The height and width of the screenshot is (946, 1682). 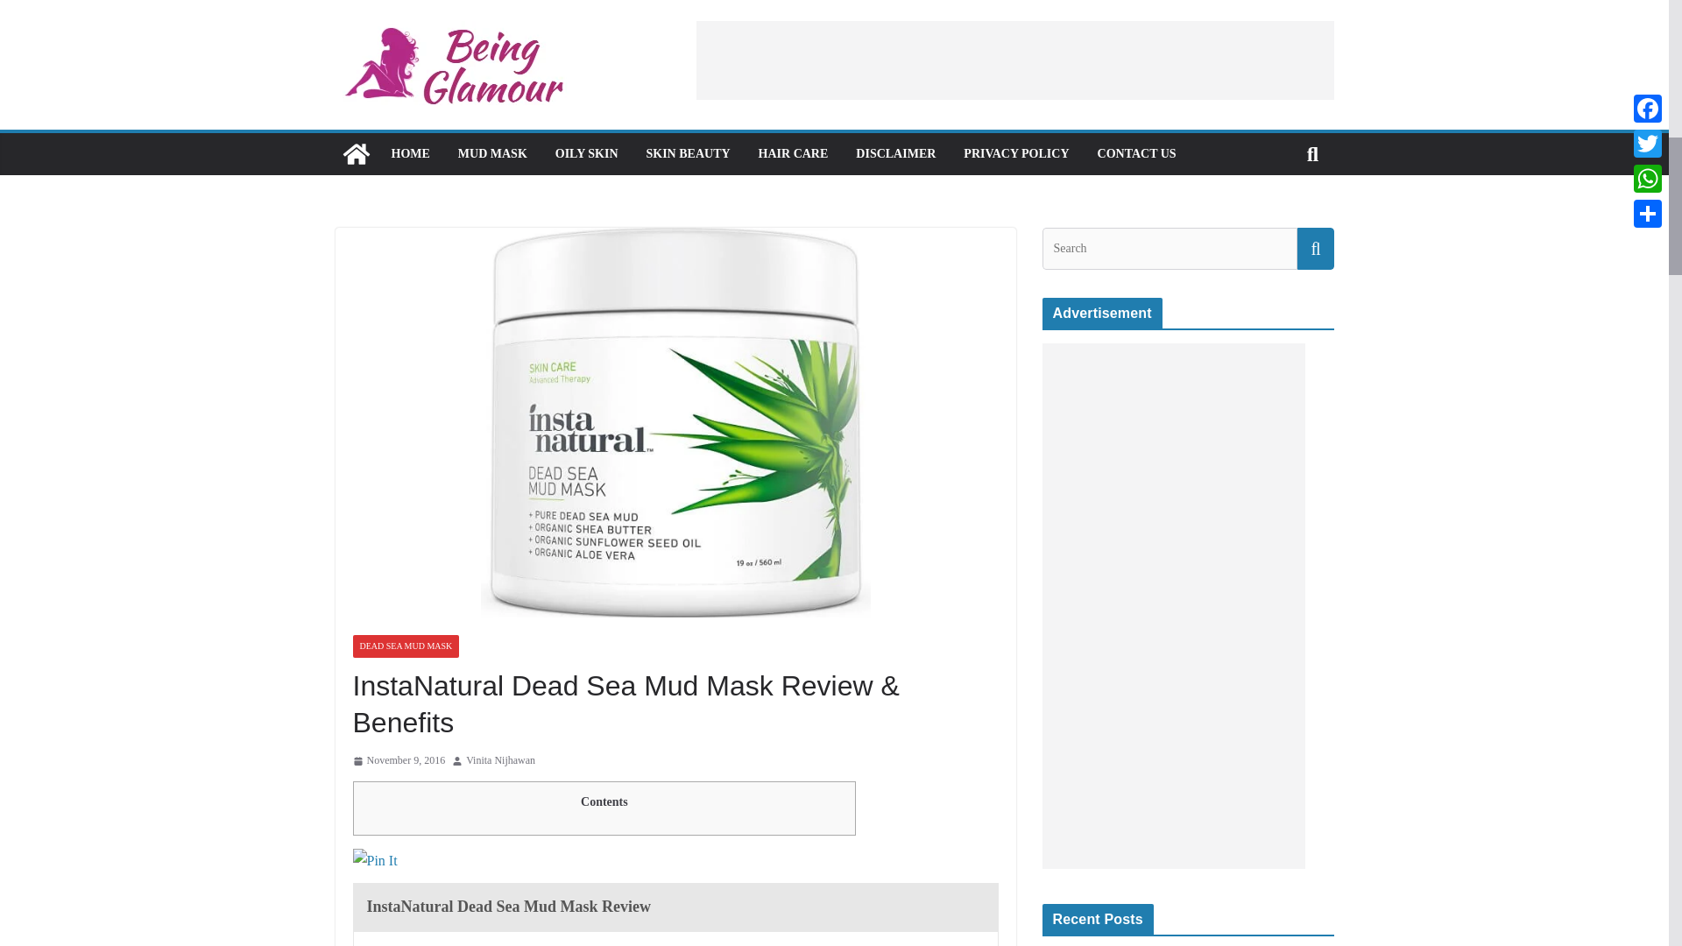 I want to click on HAIR CARE, so click(x=794, y=154).